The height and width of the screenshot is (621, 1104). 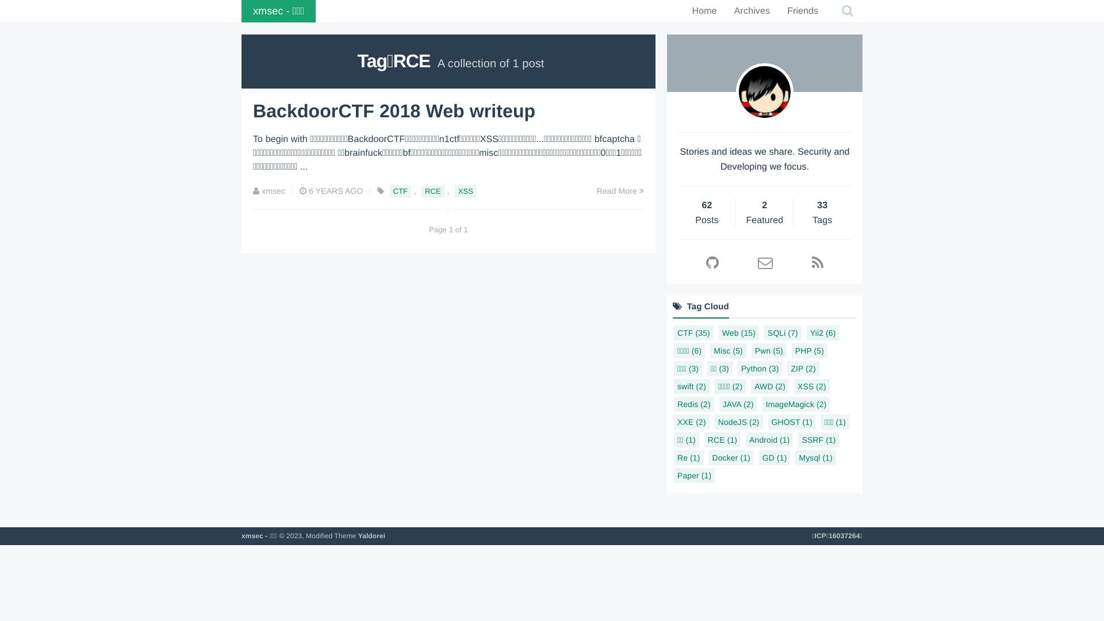 What do you see at coordinates (769, 351) in the screenshot?
I see `Pwn (5)` at bounding box center [769, 351].